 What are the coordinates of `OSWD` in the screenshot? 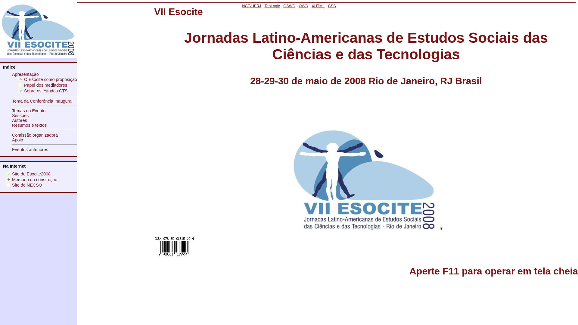 It's located at (289, 6).